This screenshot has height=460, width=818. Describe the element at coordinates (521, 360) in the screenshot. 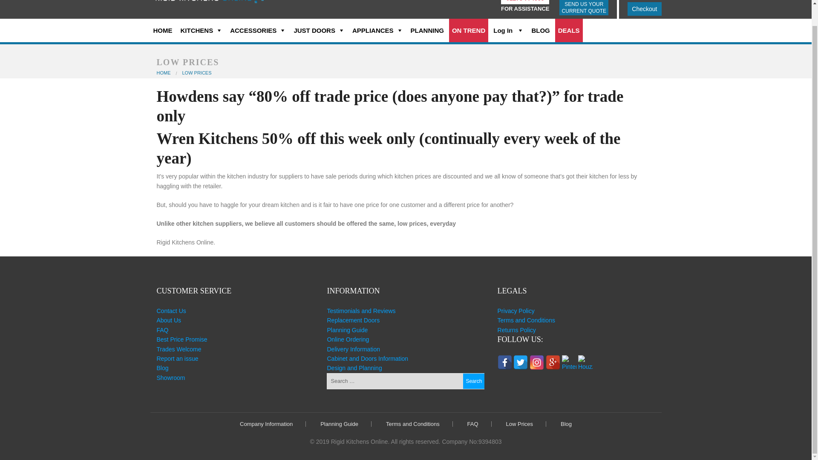

I see `Twitter` at that location.